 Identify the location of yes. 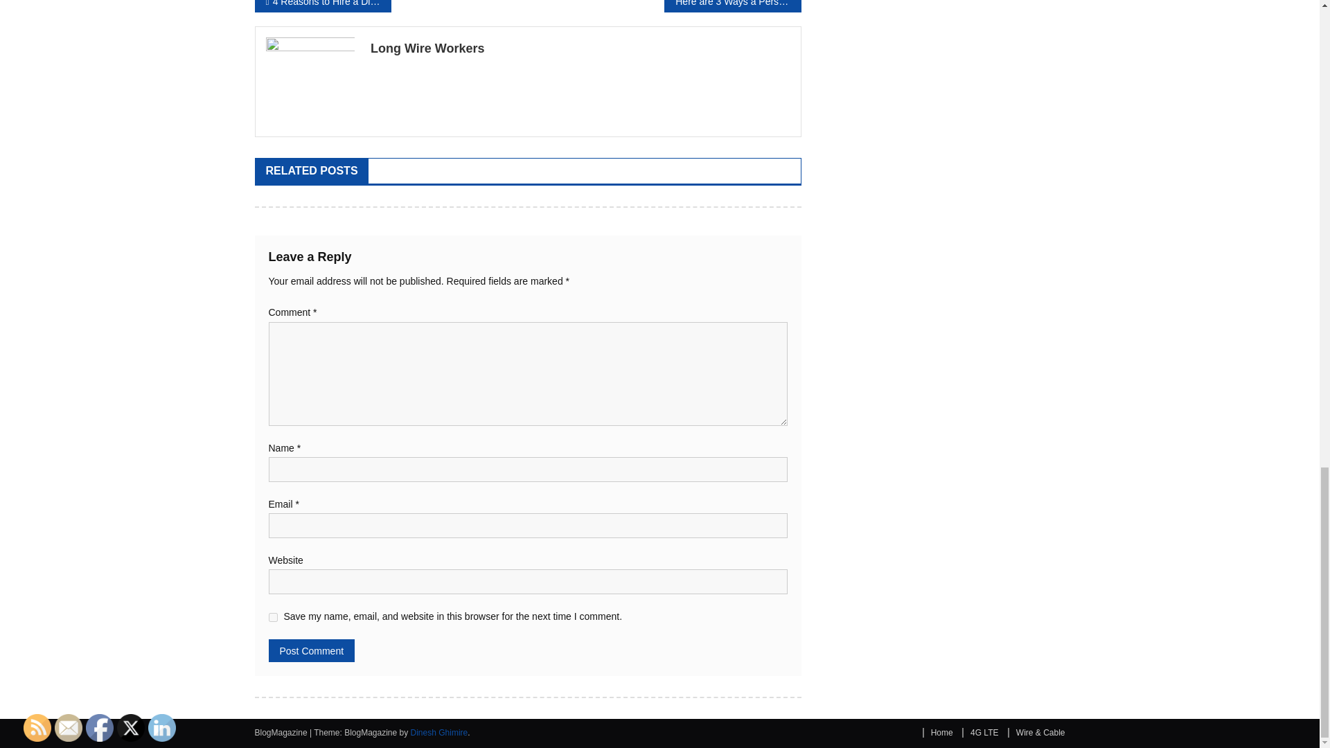
(273, 616).